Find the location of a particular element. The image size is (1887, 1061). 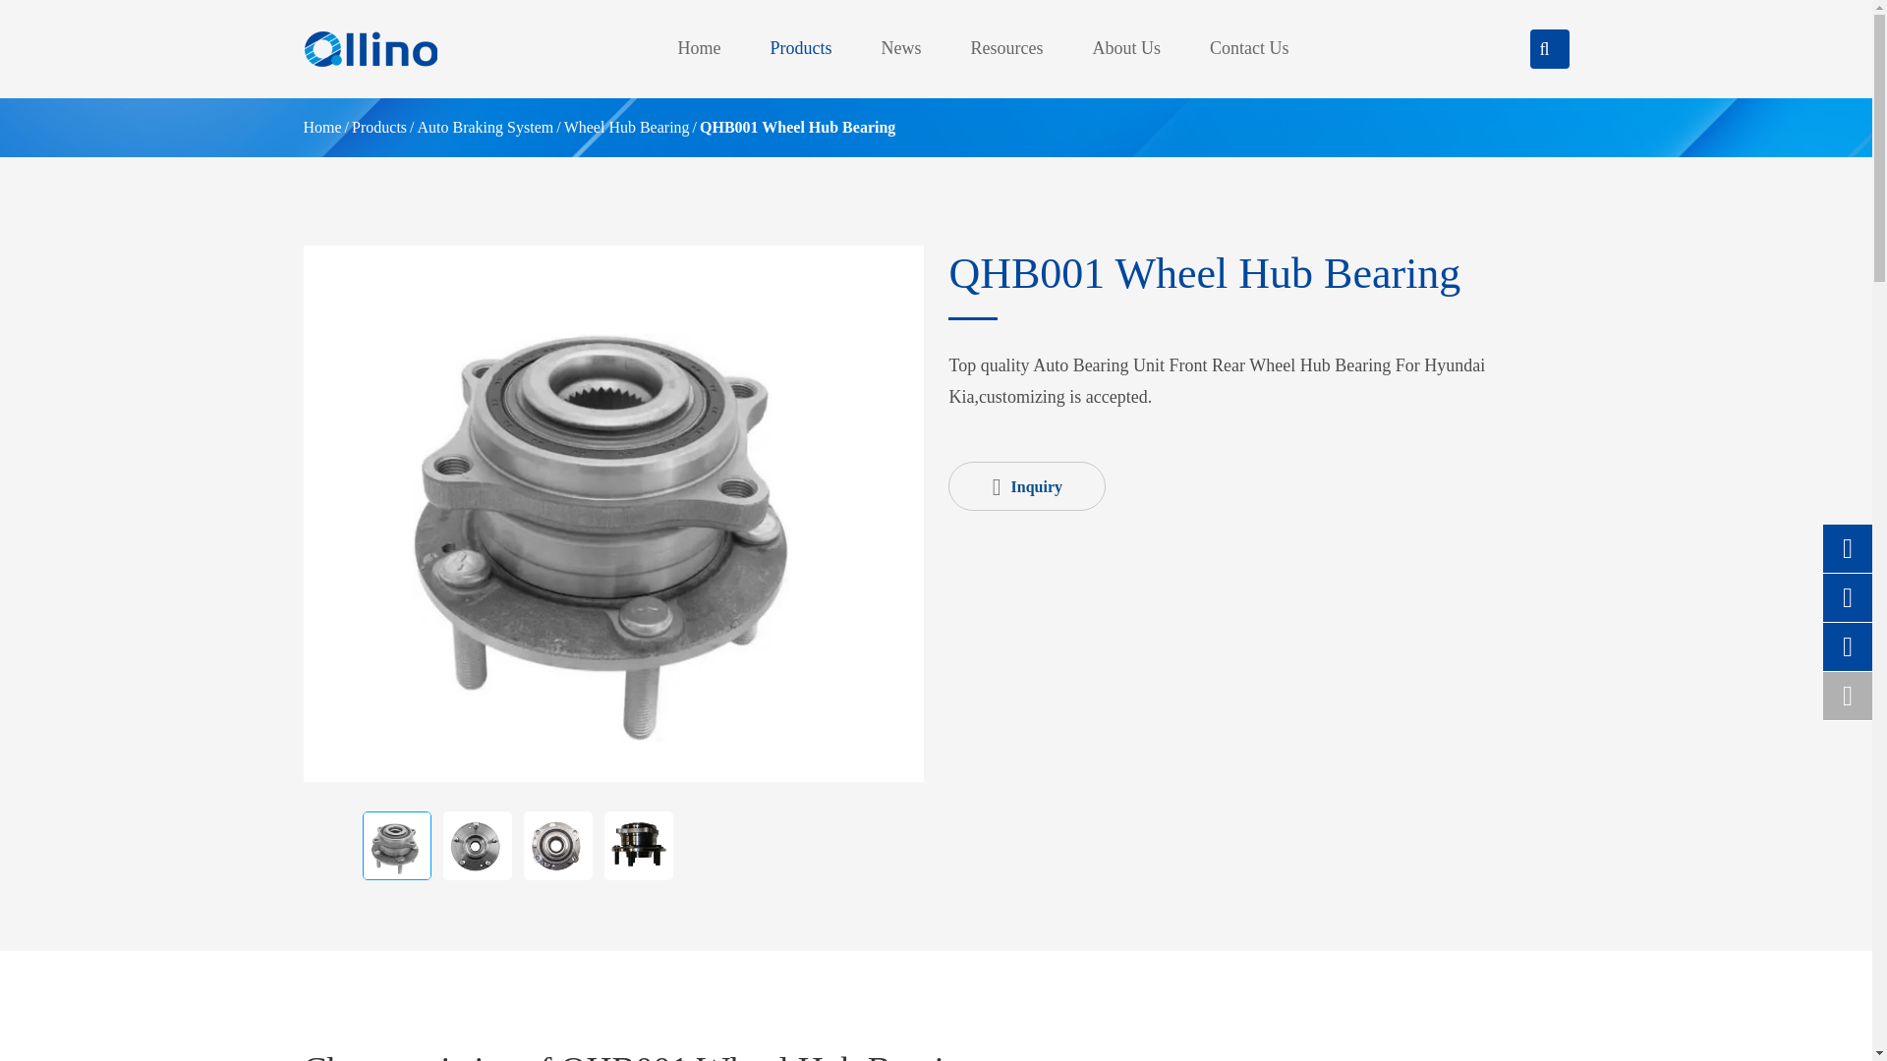

auto wheel hub bearing is located at coordinates (476, 846).